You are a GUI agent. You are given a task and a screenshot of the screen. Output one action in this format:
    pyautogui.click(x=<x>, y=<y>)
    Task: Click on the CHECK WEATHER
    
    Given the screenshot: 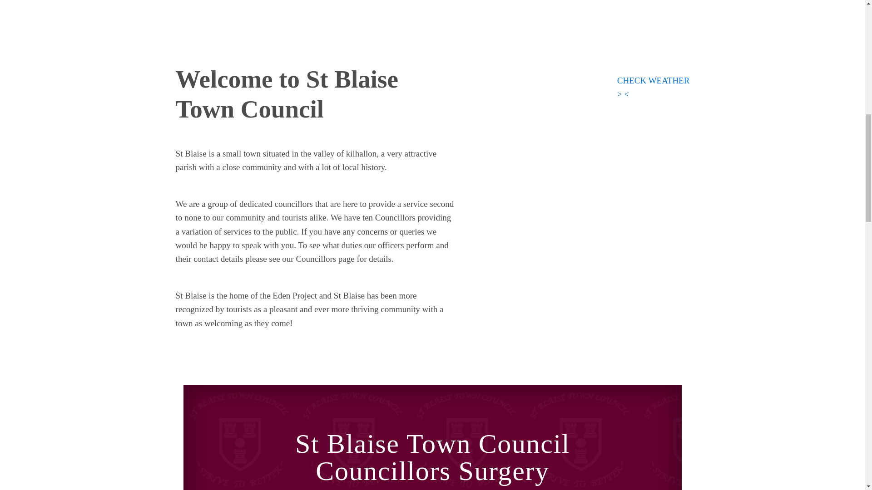 What is the action you would take?
    pyautogui.click(x=653, y=80)
    